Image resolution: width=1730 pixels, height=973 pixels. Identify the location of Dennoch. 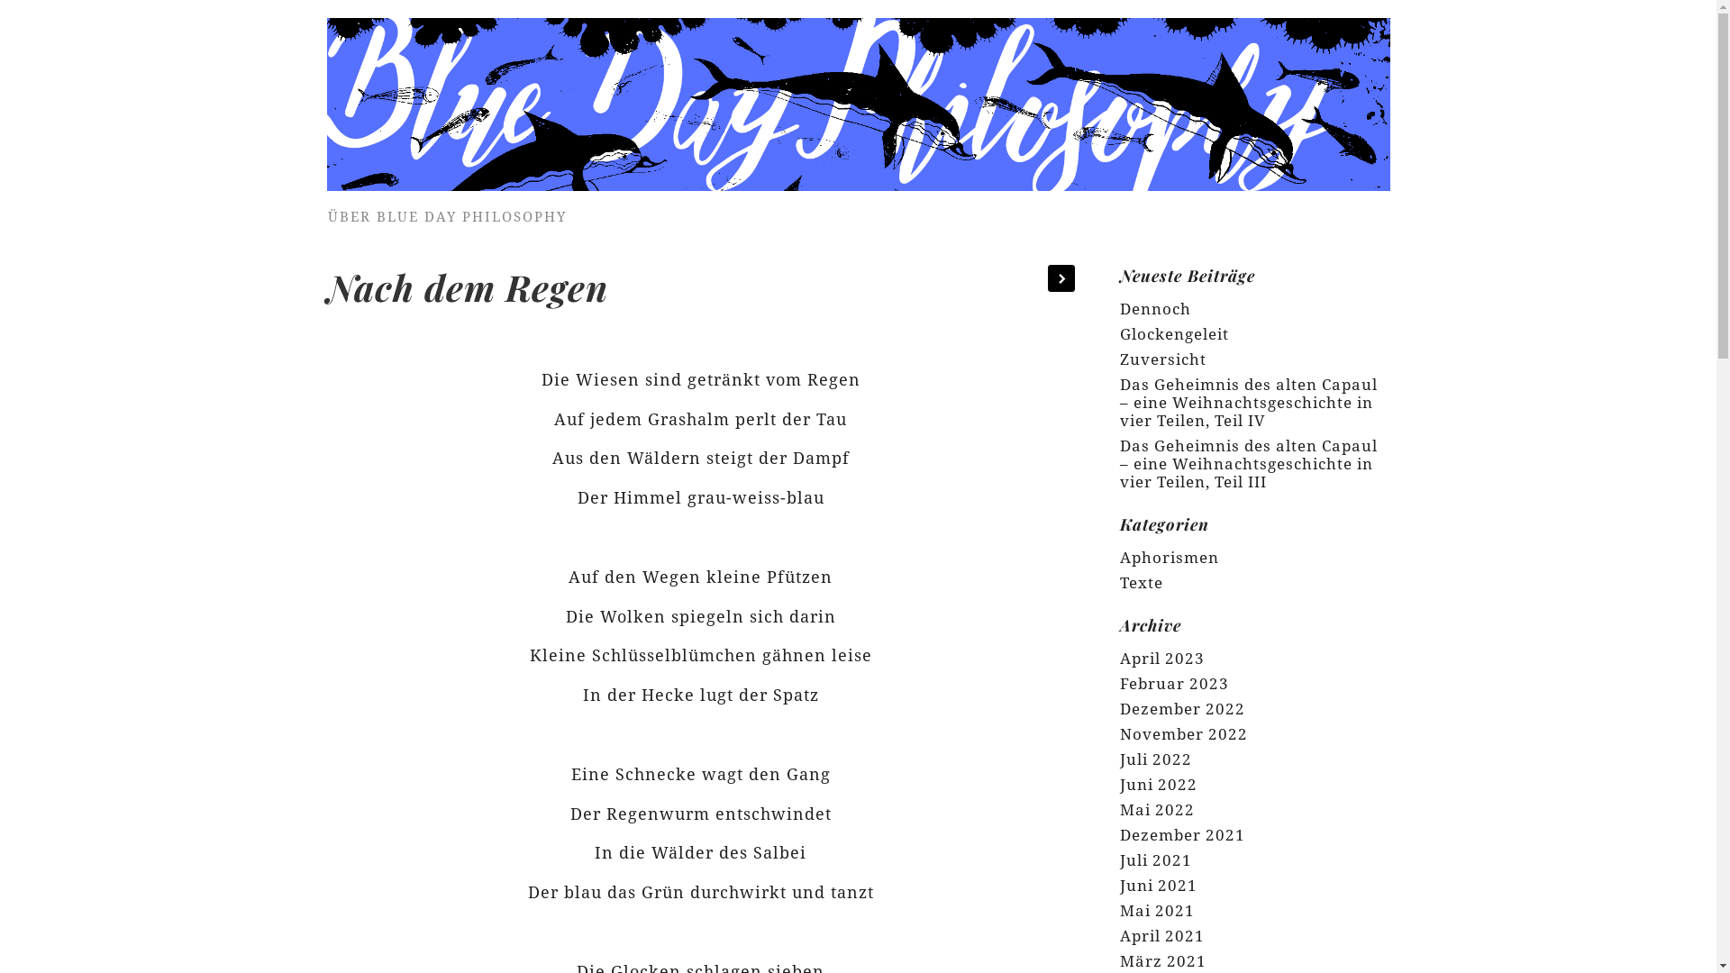
(1155, 309).